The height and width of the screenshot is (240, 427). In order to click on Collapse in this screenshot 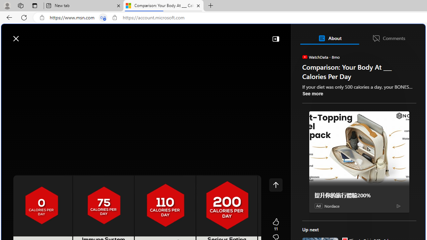, I will do `click(276, 39)`.